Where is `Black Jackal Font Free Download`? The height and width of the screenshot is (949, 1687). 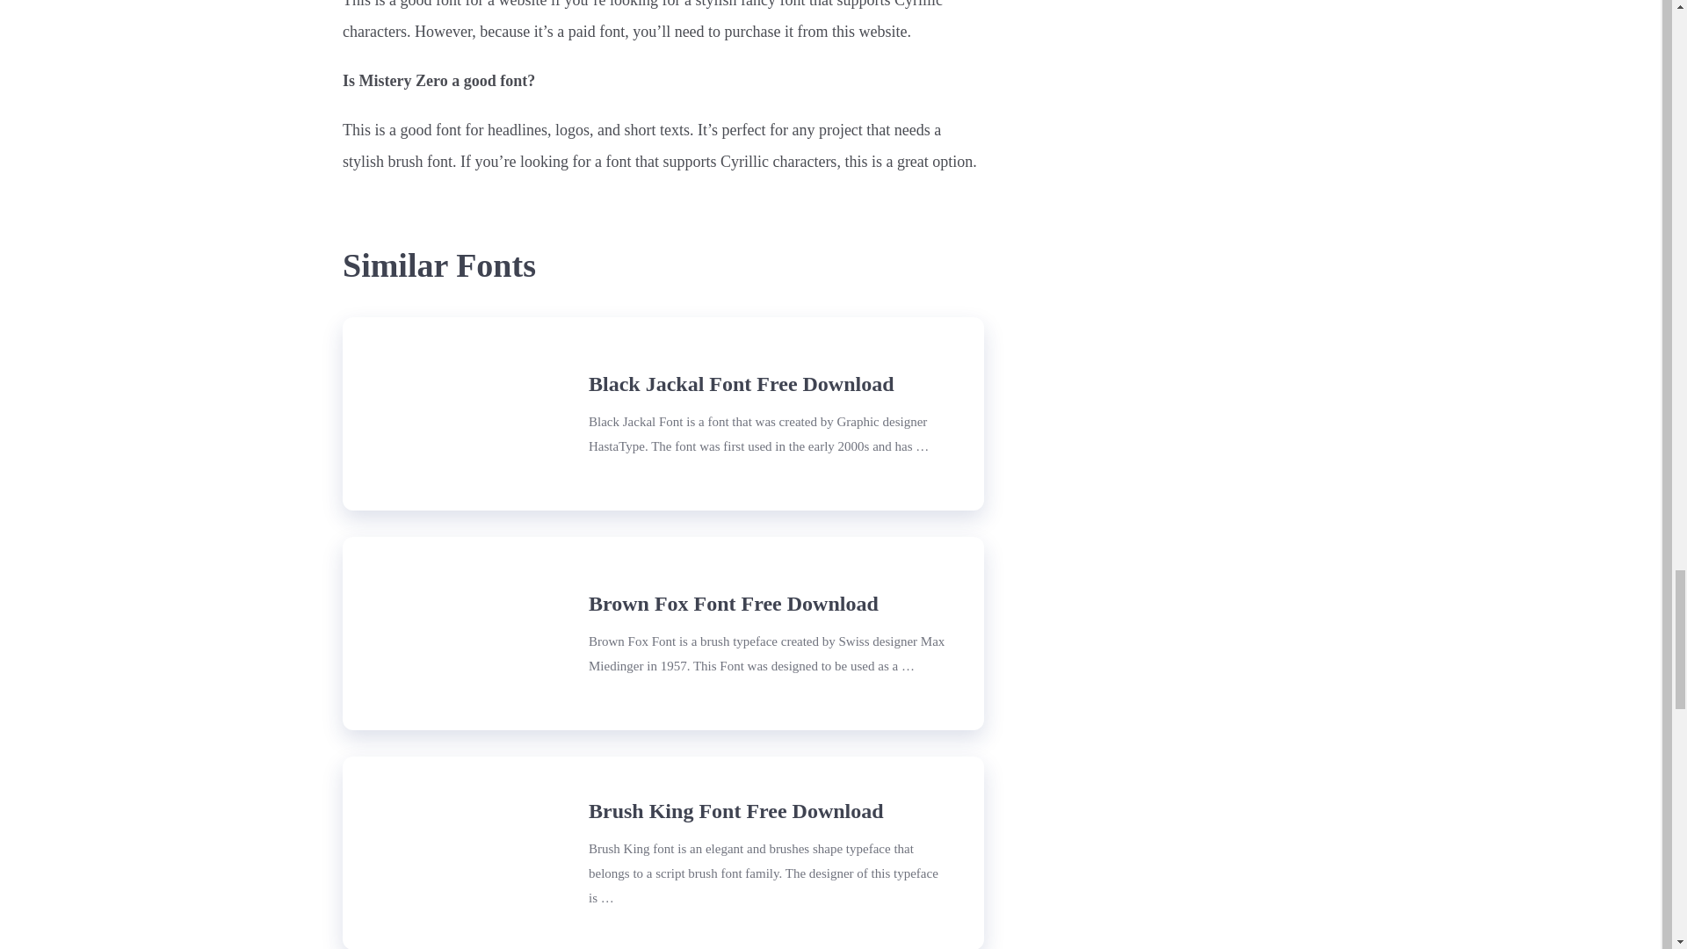 Black Jackal Font Free Download is located at coordinates (742, 385).